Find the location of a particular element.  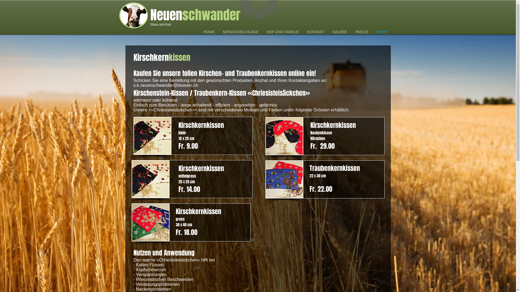

shop01.jpg is located at coordinates (151, 179).